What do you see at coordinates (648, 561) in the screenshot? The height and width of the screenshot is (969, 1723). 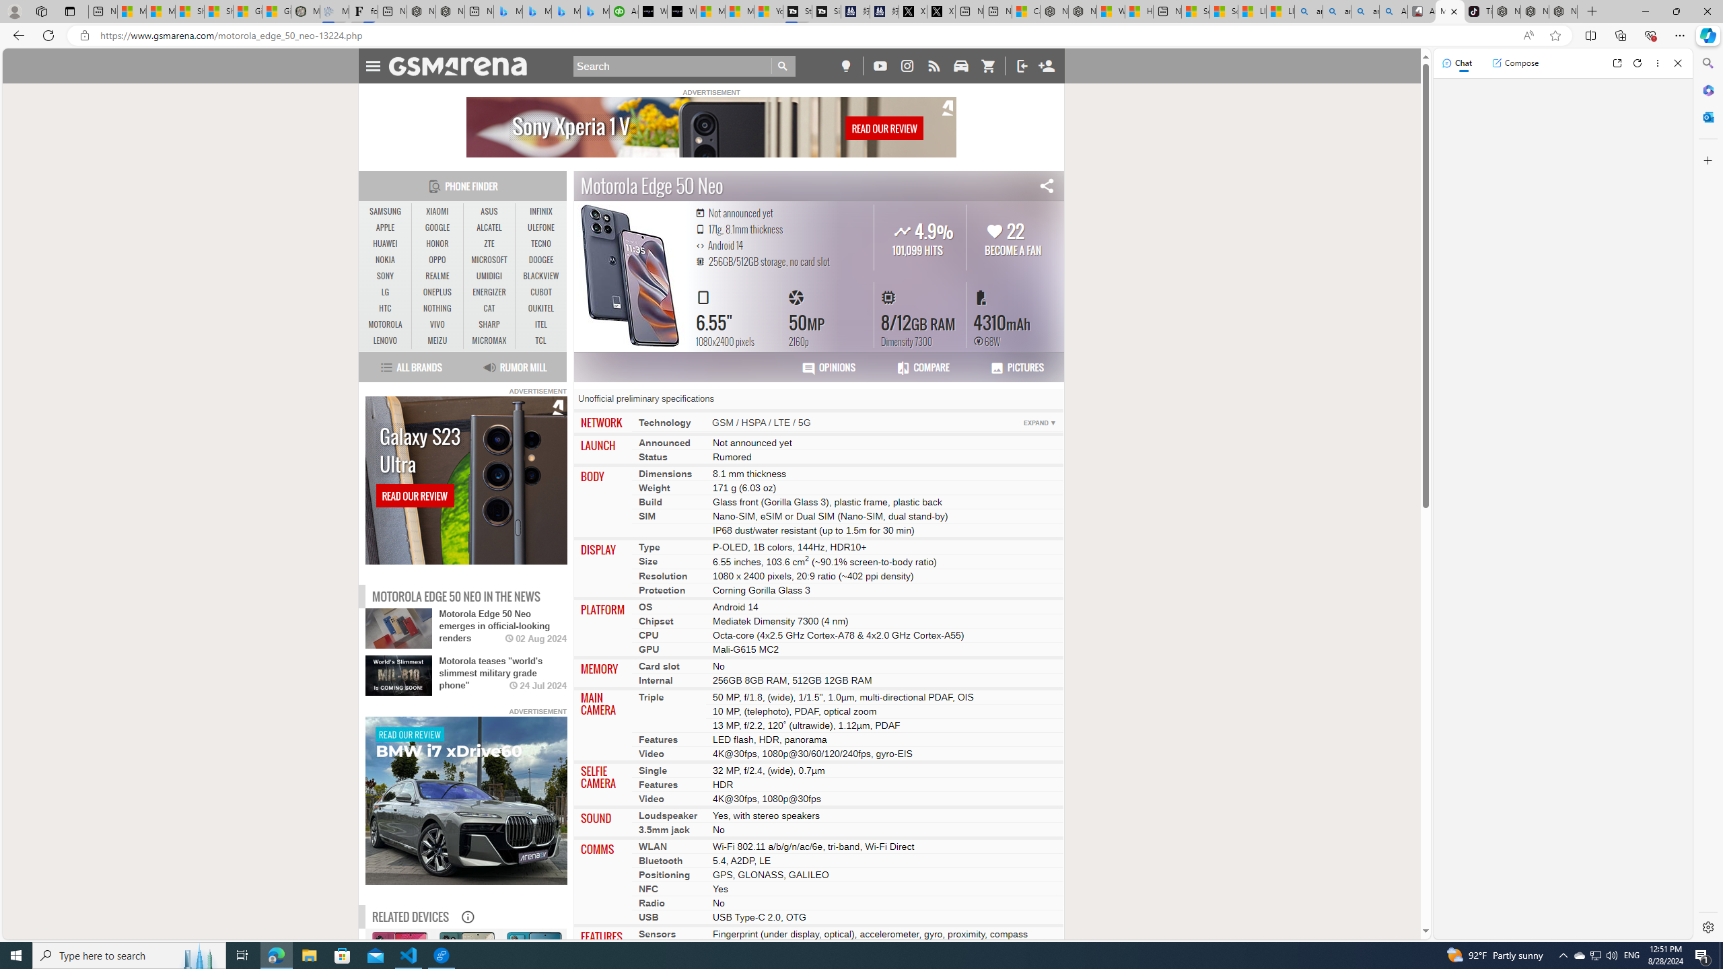 I see `Size` at bounding box center [648, 561].